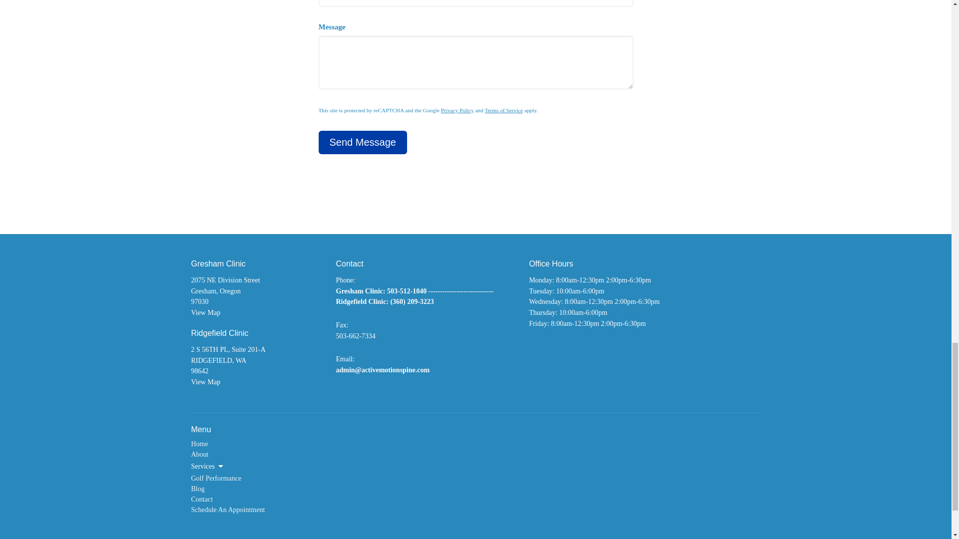 This screenshot has width=959, height=539. I want to click on Schedule An Appointment, so click(228, 510).